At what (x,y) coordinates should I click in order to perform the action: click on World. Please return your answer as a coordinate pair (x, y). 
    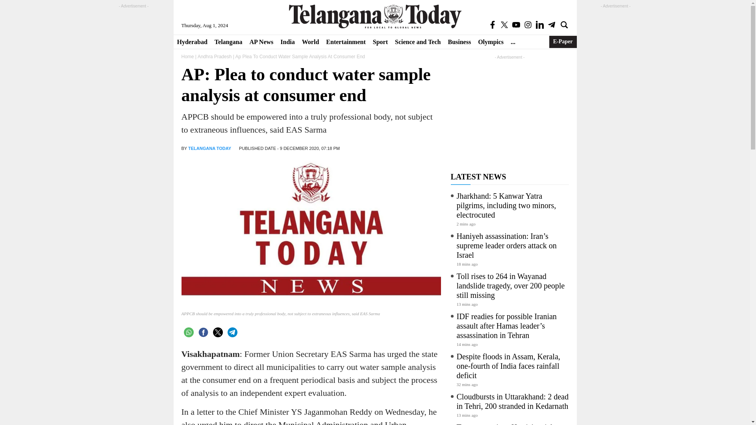
    Looking at the image, I should click on (310, 42).